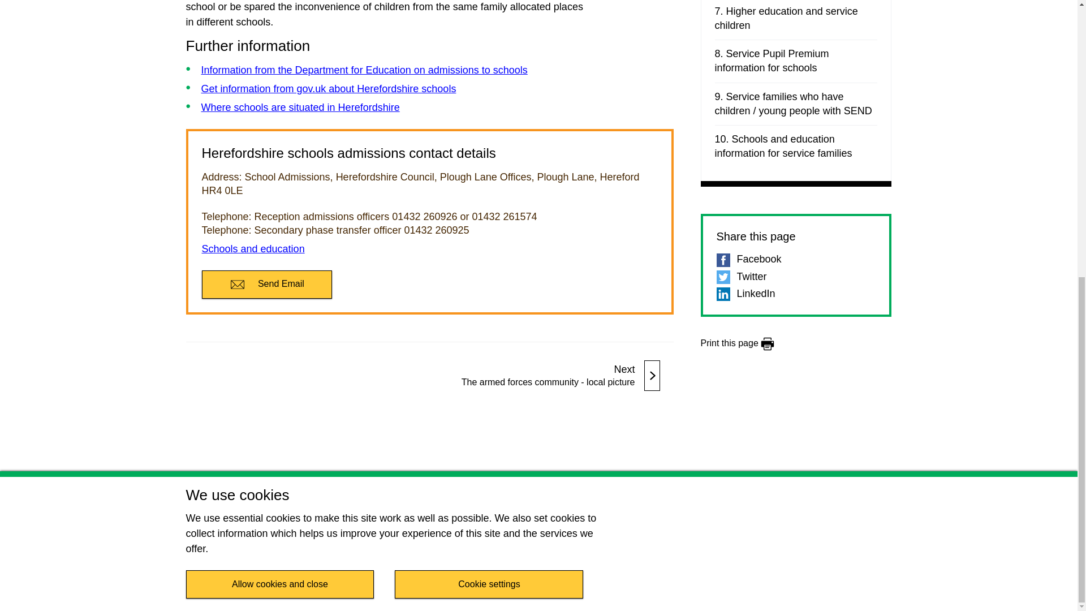 Image resolution: width=1086 pixels, height=611 pixels. Describe the element at coordinates (195, 590) in the screenshot. I see `Follow us on Instagram` at that location.